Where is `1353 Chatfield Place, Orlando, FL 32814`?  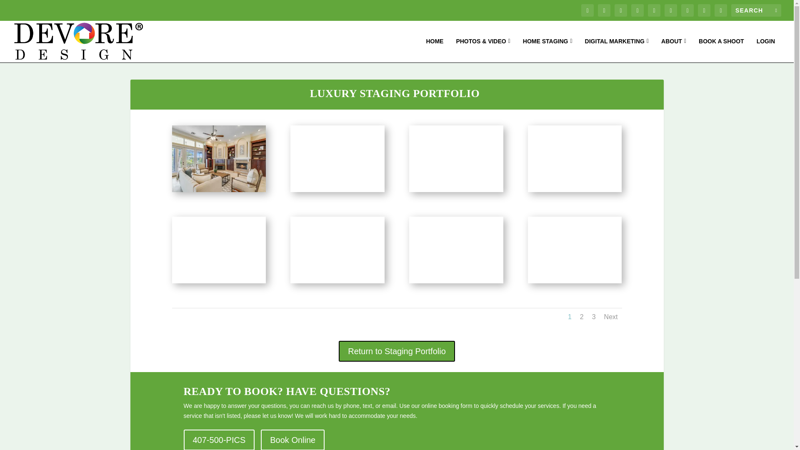
1353 Chatfield Place, Orlando, FL 32814 is located at coordinates (456, 132).